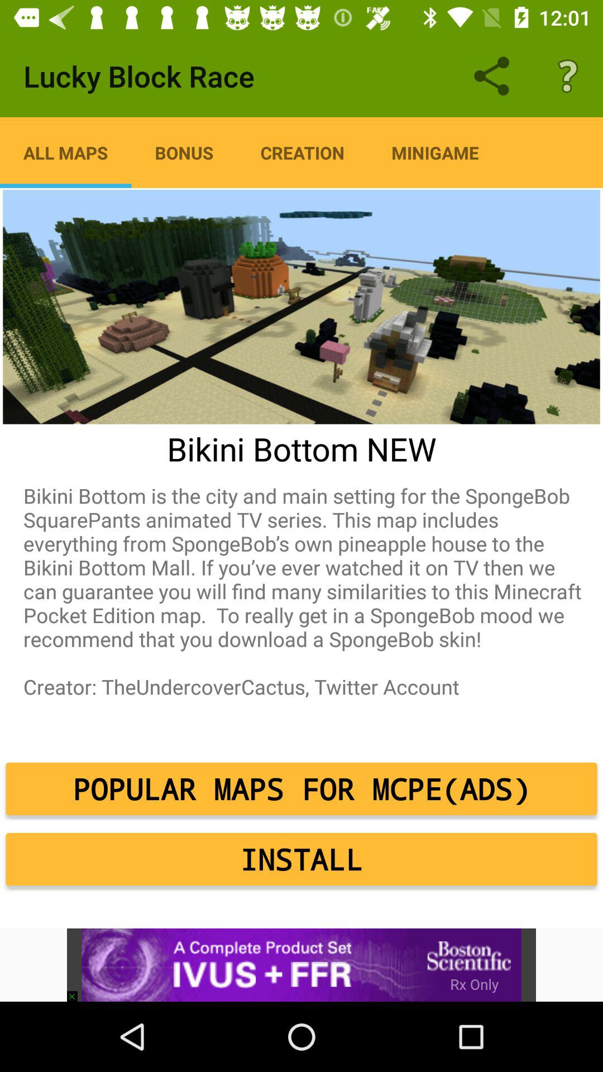 The width and height of the screenshot is (603, 1072). What do you see at coordinates (435, 152) in the screenshot?
I see `turn on the app to the right of the creation` at bounding box center [435, 152].